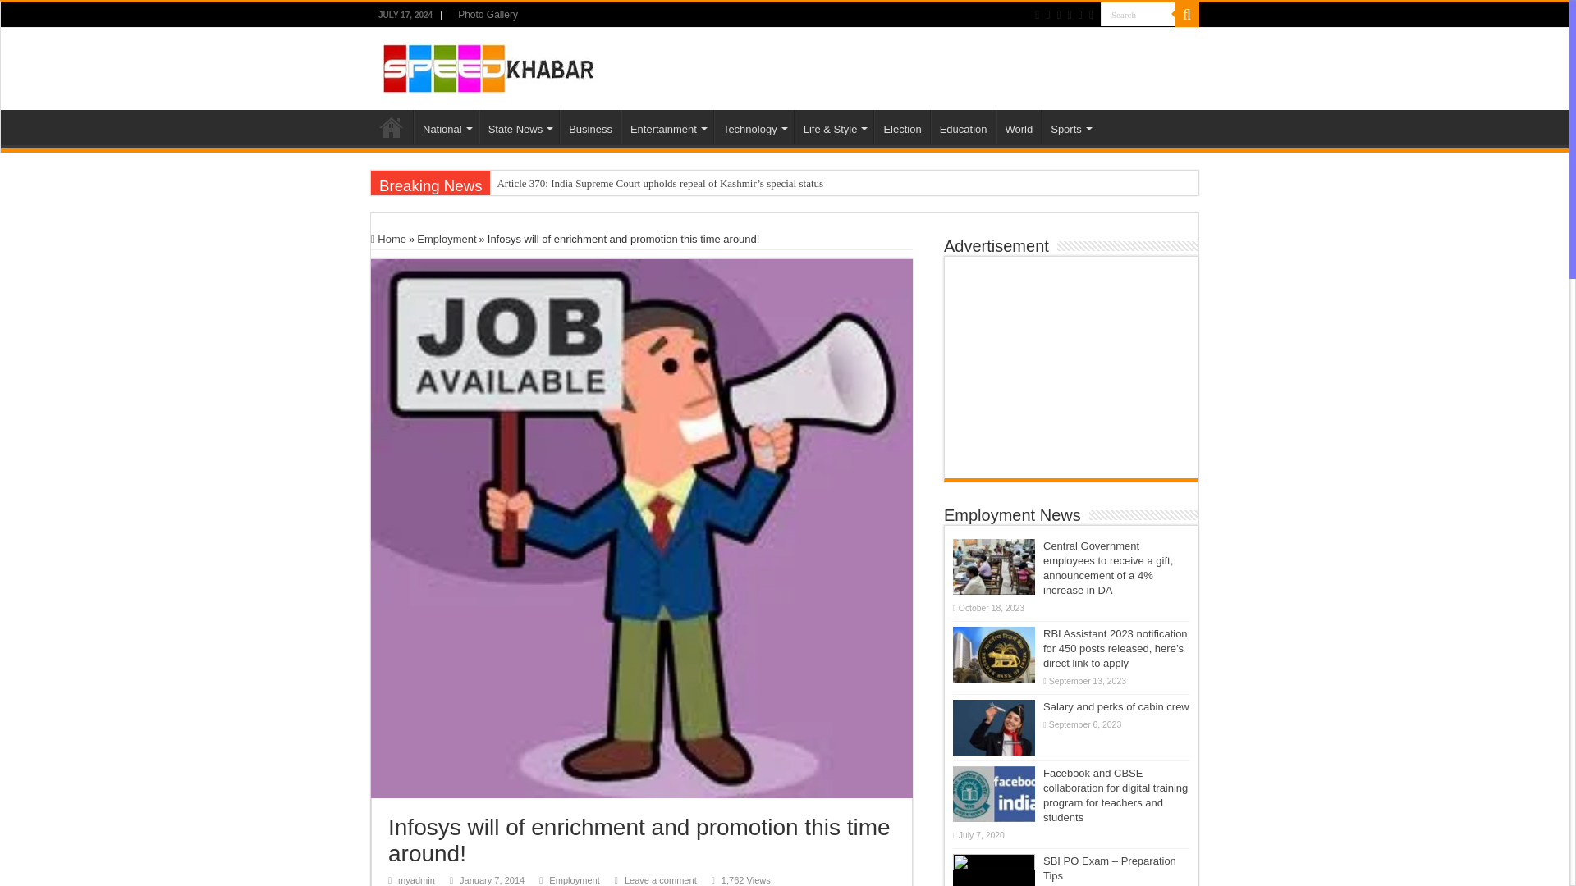 The height and width of the screenshot is (886, 1576). Describe the element at coordinates (1137, 15) in the screenshot. I see `Search` at that location.